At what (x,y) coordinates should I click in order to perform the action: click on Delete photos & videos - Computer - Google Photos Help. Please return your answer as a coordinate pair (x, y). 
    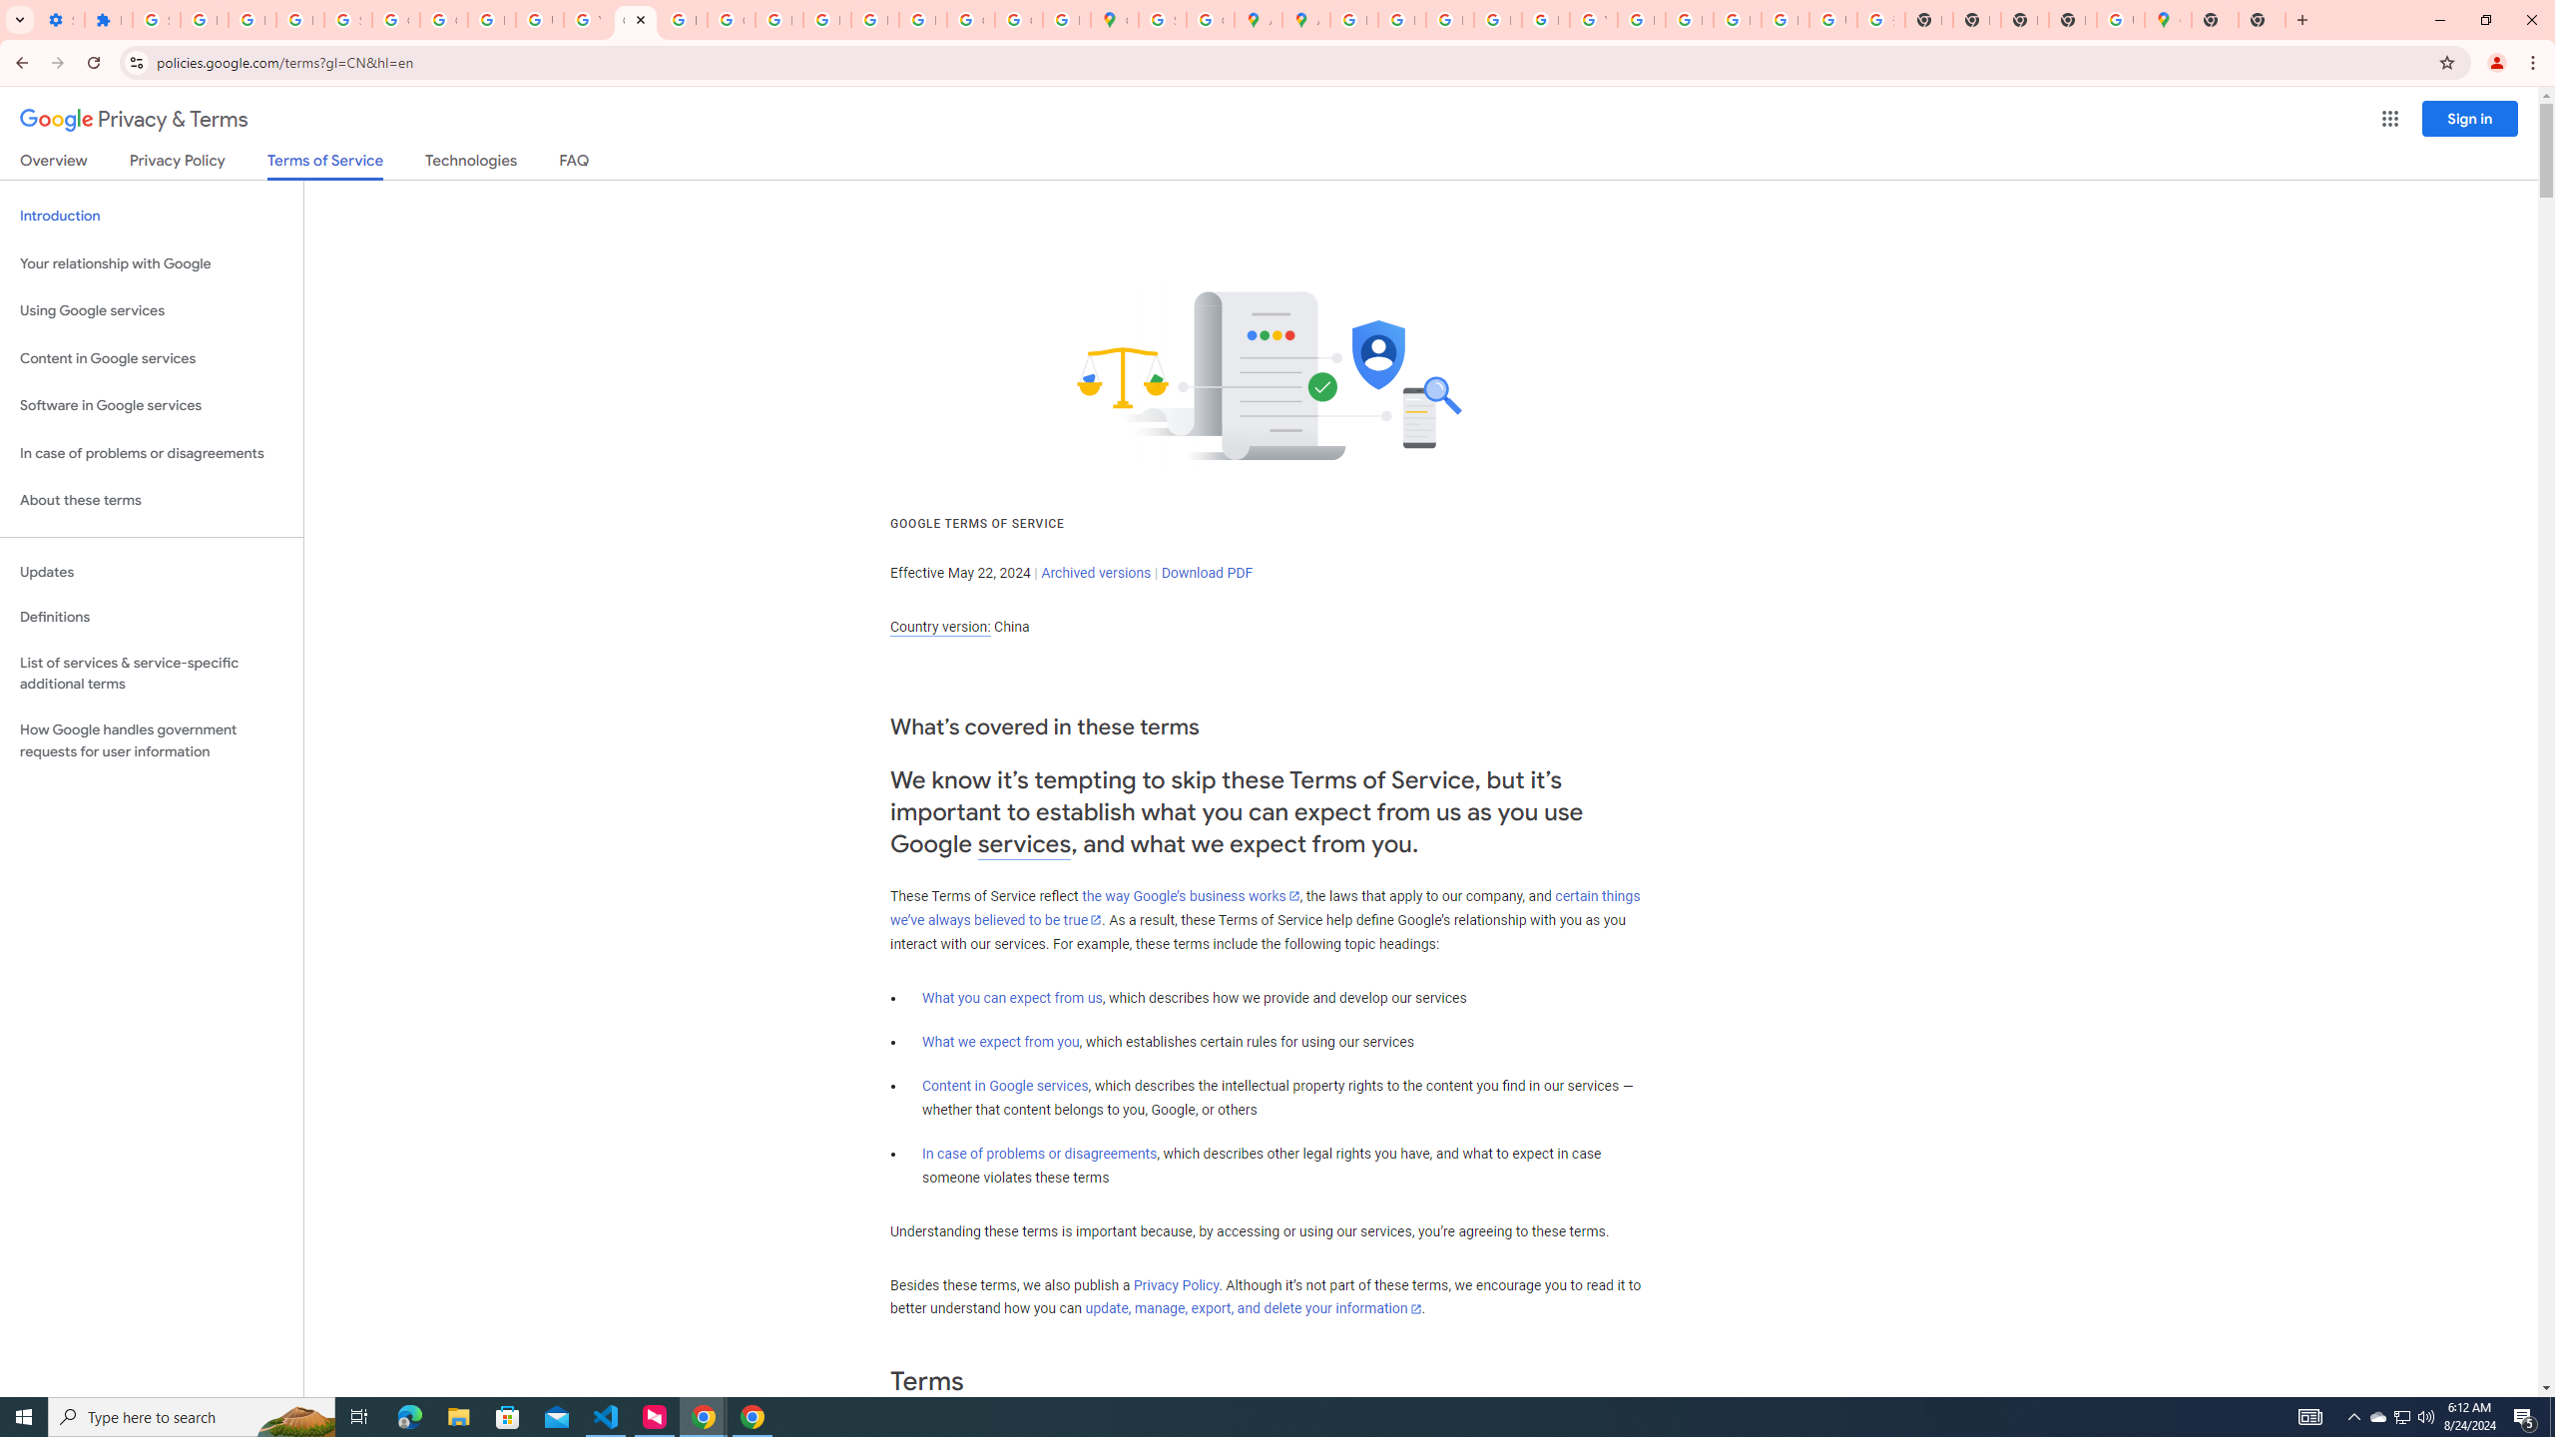
    Looking at the image, I should click on (204, 20).